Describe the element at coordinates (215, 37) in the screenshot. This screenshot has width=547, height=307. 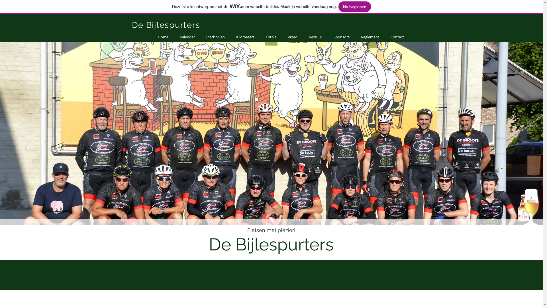
I see `Inschrijven` at that location.